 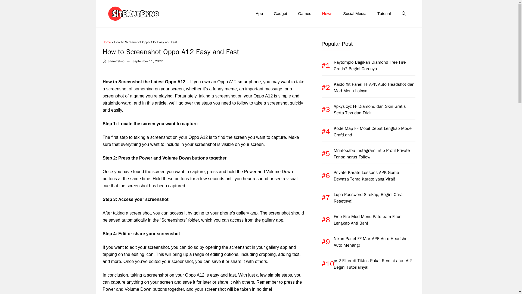 I want to click on SiteruTekno, so click(x=116, y=61).